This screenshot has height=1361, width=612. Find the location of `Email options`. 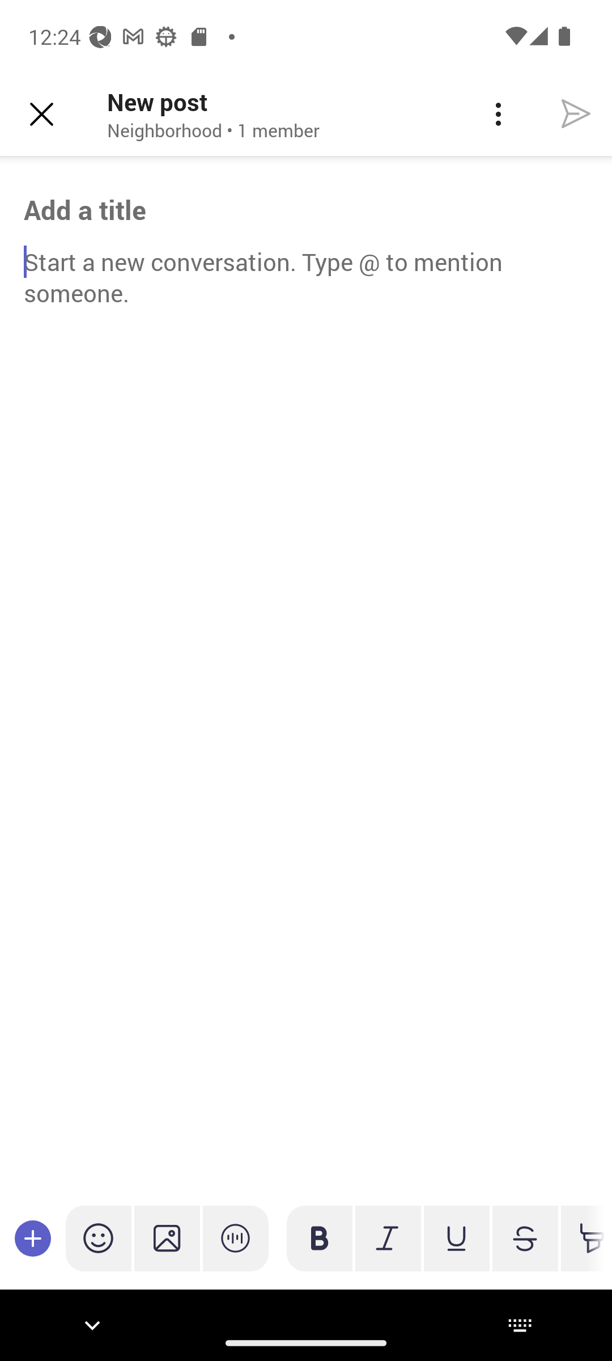

Email options is located at coordinates (498, 115).